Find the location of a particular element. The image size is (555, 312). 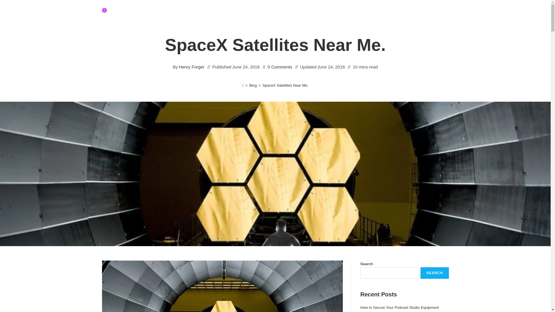

SpaceX Satellites Near Me. is located at coordinates (286, 86).